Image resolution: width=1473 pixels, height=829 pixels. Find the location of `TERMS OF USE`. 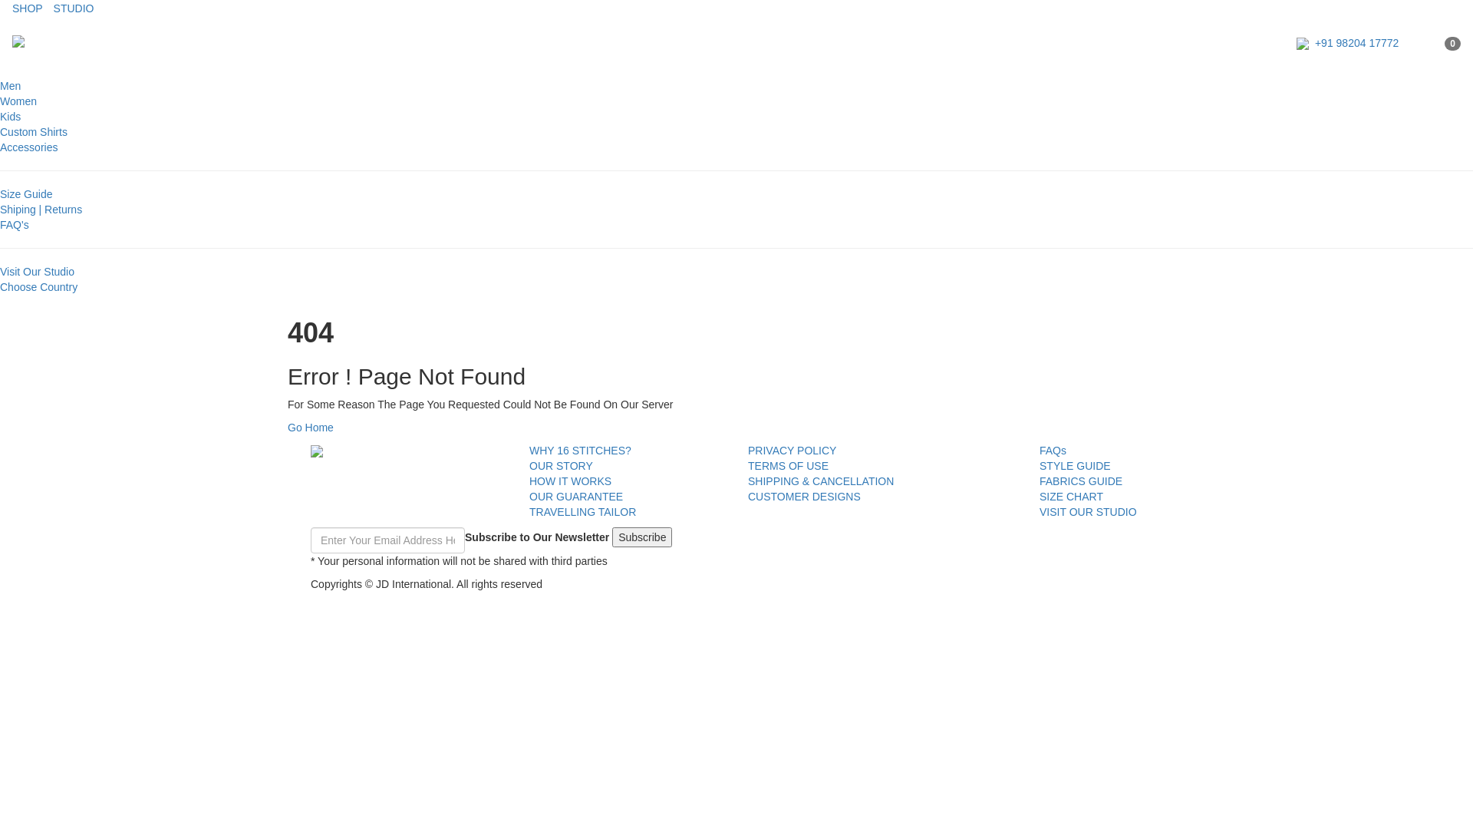

TERMS OF USE is located at coordinates (789, 466).